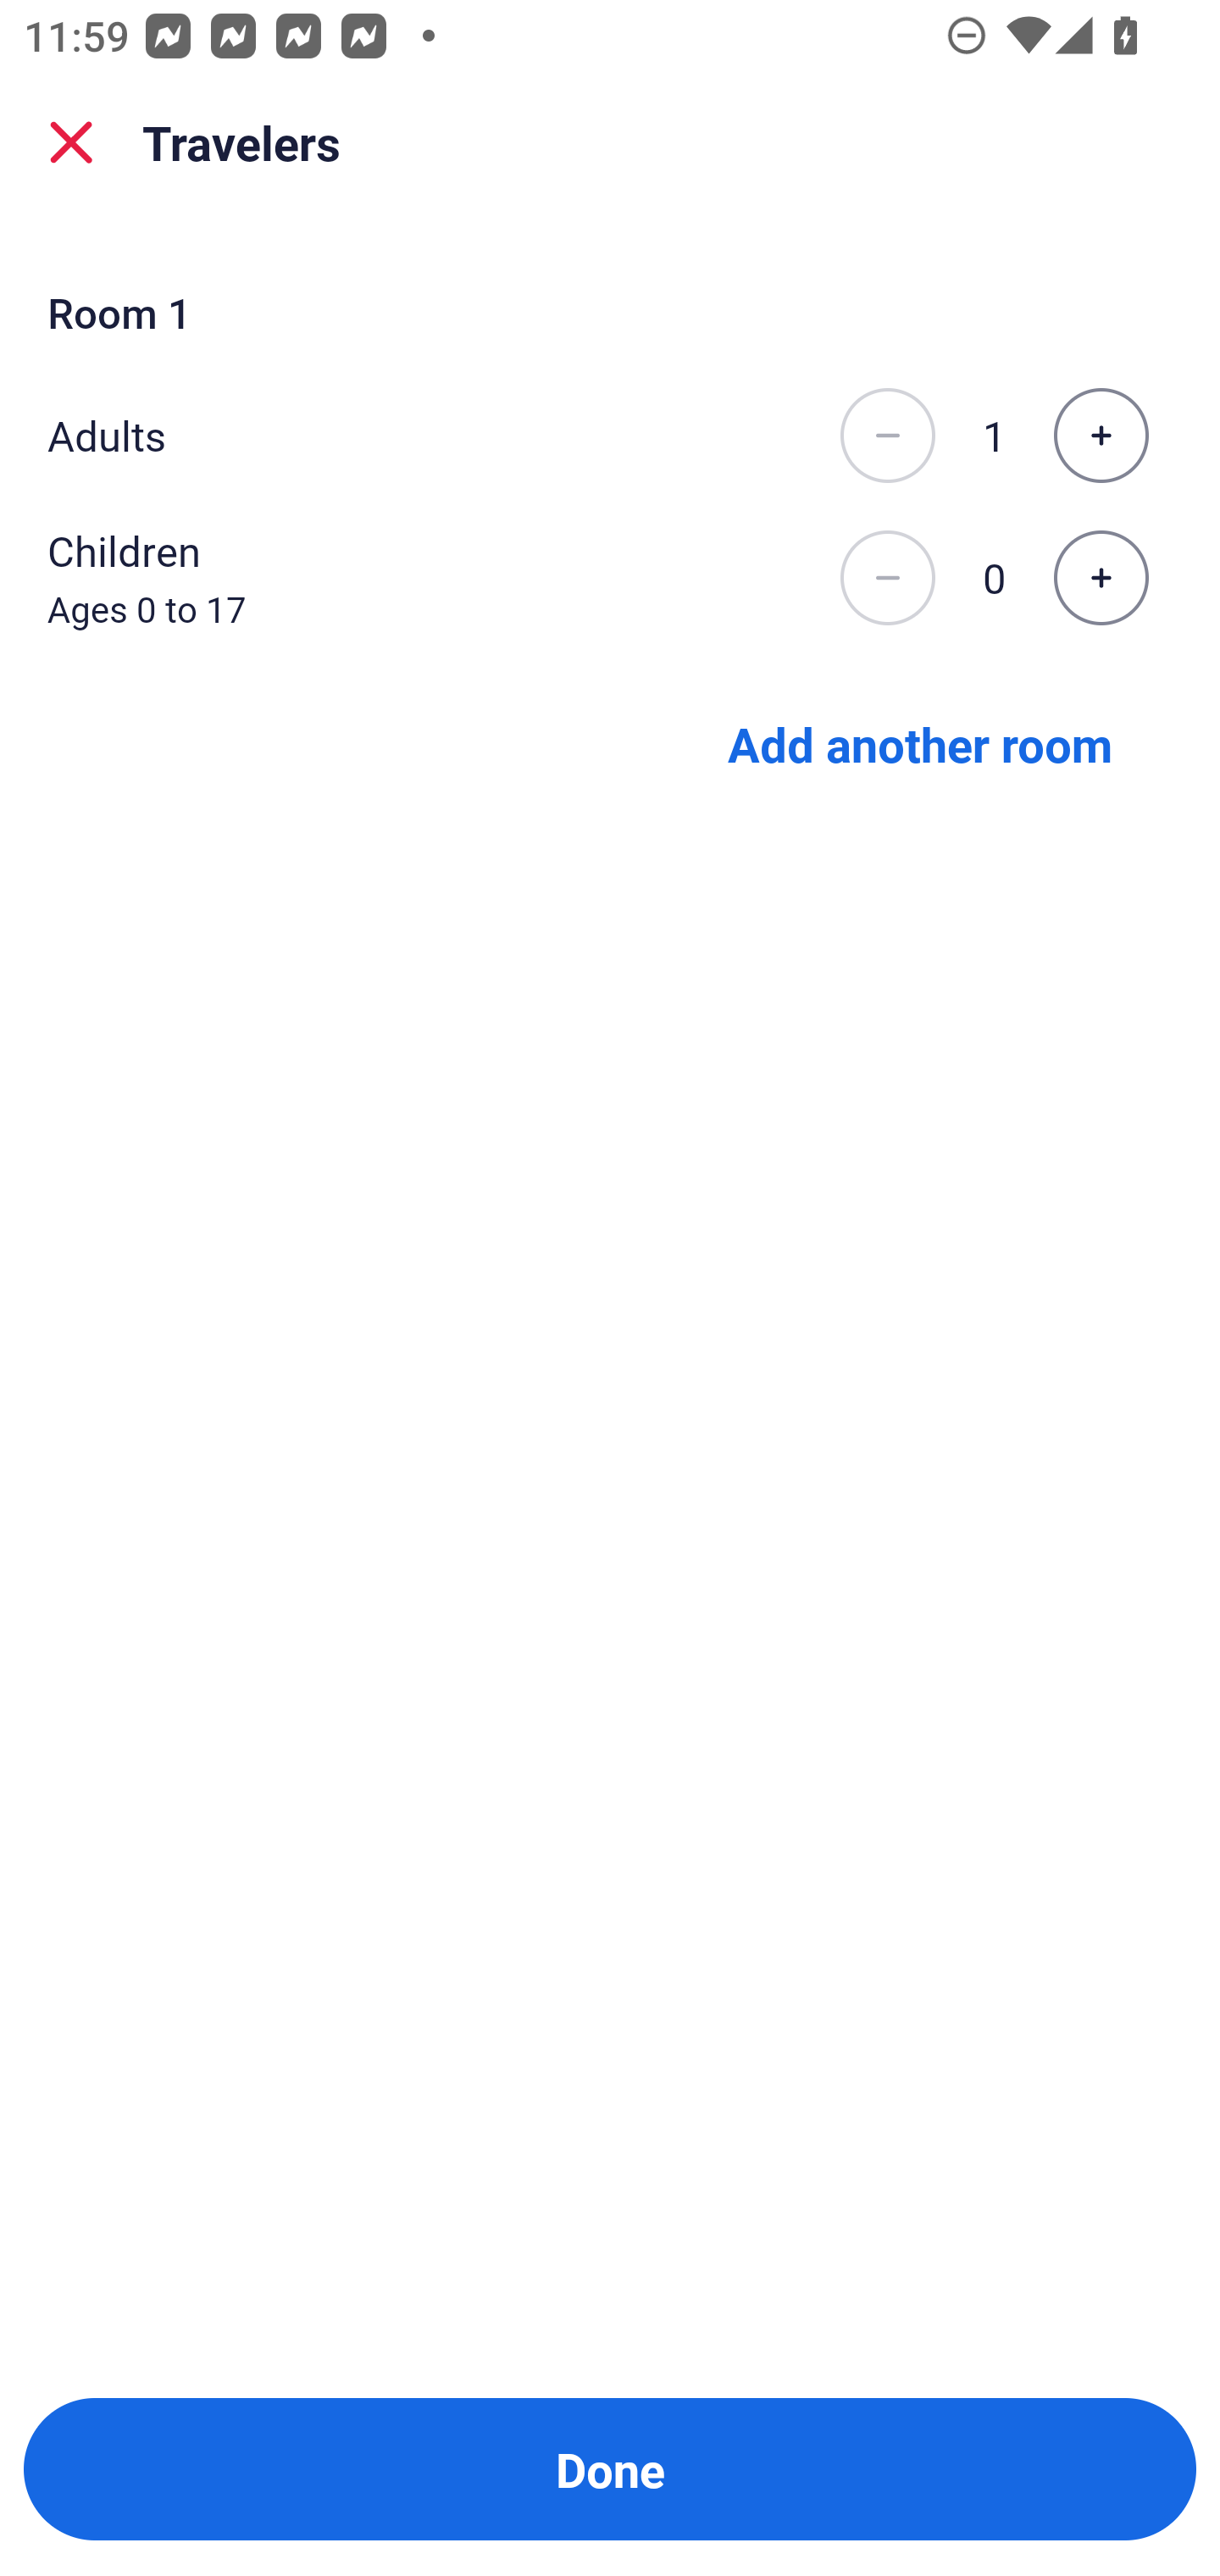 This screenshot has height=2576, width=1220. Describe the element at coordinates (887, 435) in the screenshot. I see `Decrease the number of adults` at that location.